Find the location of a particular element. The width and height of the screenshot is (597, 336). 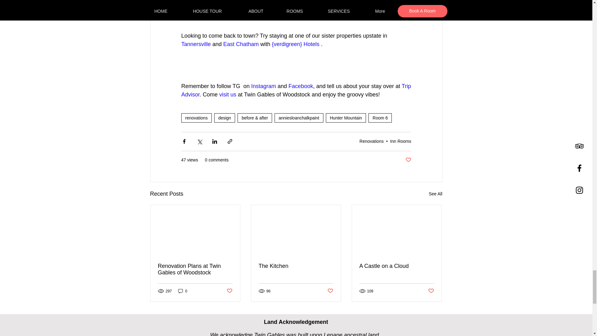

Tannersville is located at coordinates (196, 44).